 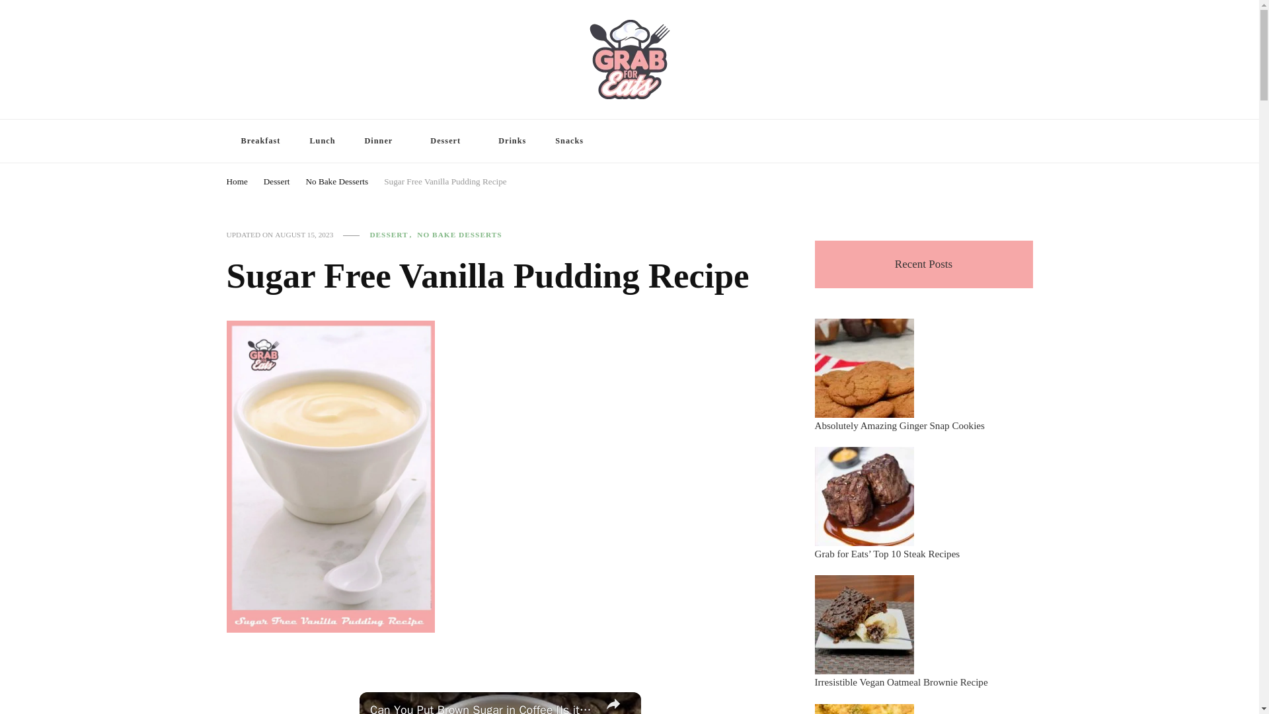 I want to click on DESSERT, so click(x=391, y=234).